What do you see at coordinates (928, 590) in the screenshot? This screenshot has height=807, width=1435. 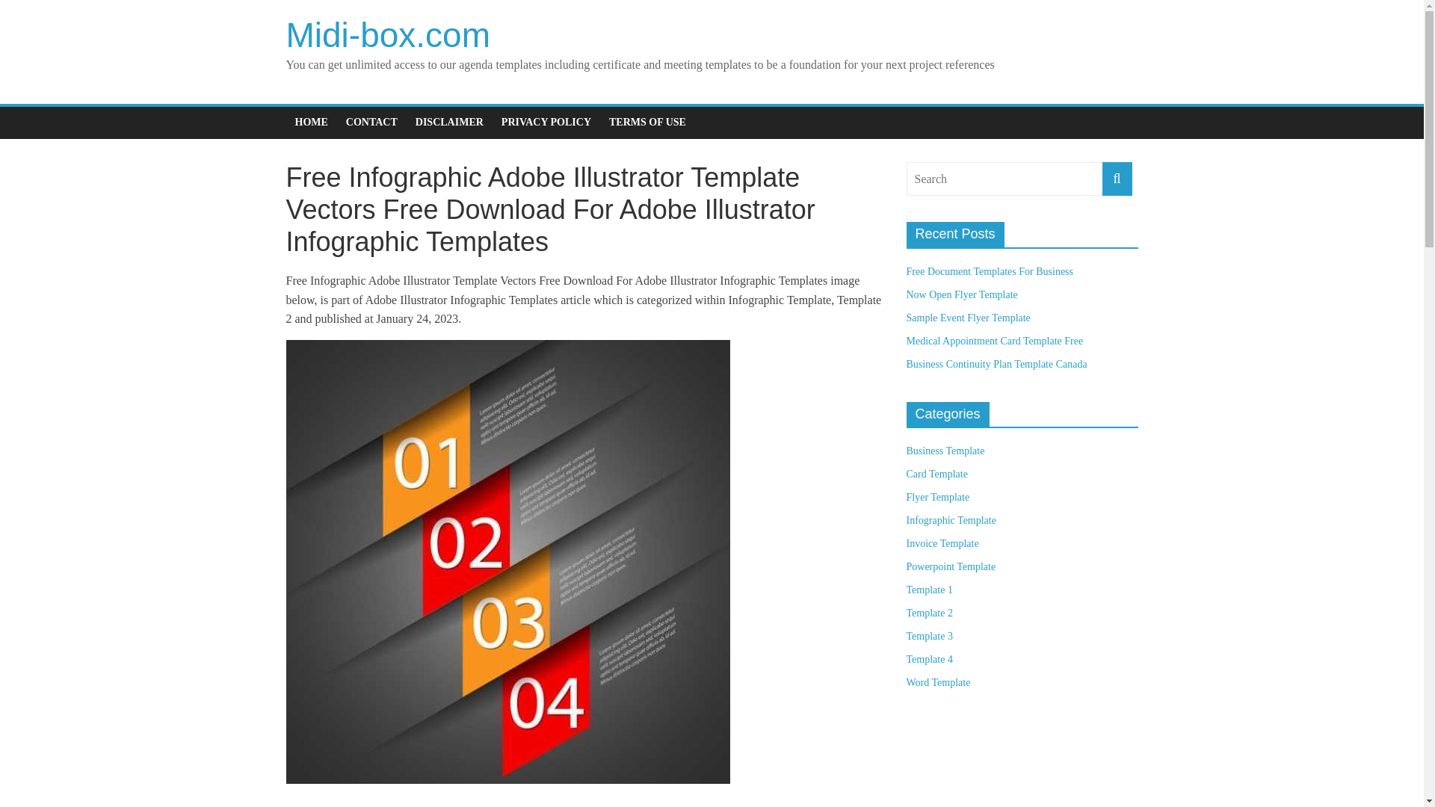 I see `Template 1` at bounding box center [928, 590].